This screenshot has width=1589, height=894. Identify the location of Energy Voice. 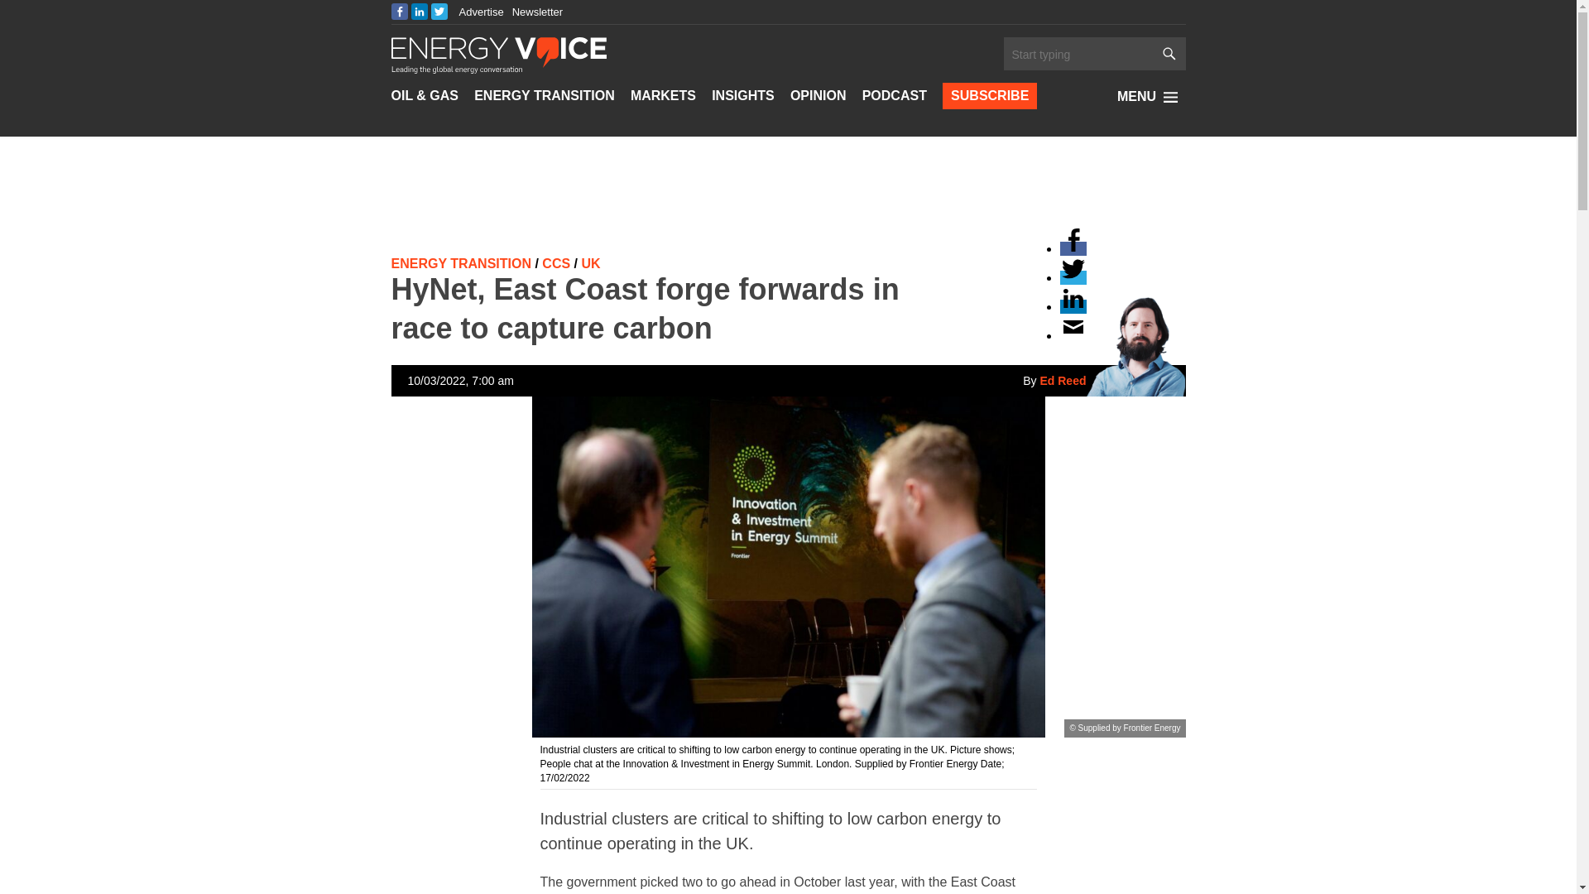
(498, 54).